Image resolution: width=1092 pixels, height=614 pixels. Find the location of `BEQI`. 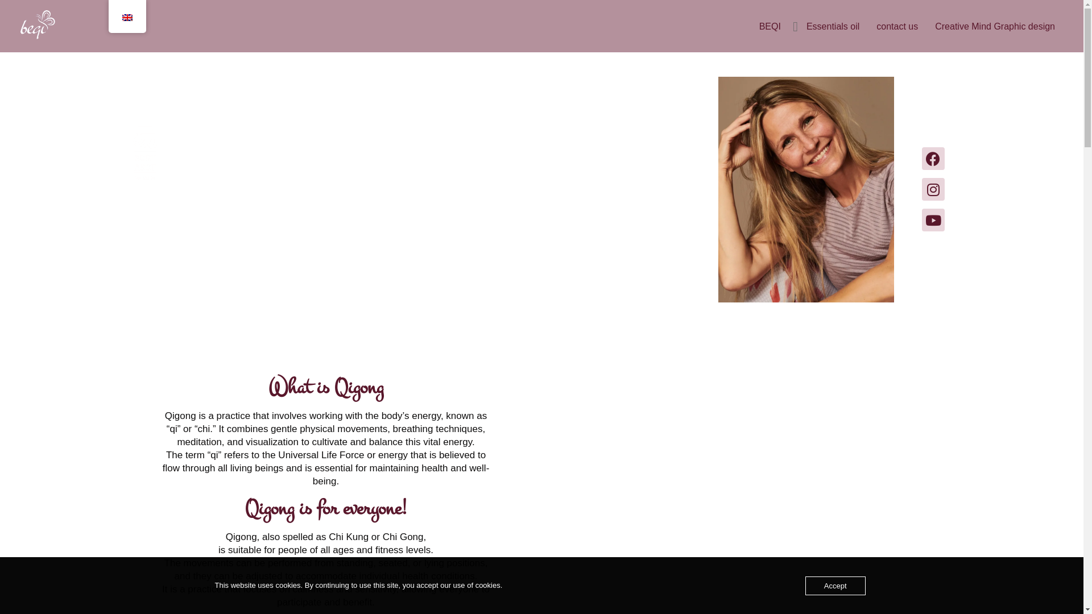

BEQI is located at coordinates (541, 69).